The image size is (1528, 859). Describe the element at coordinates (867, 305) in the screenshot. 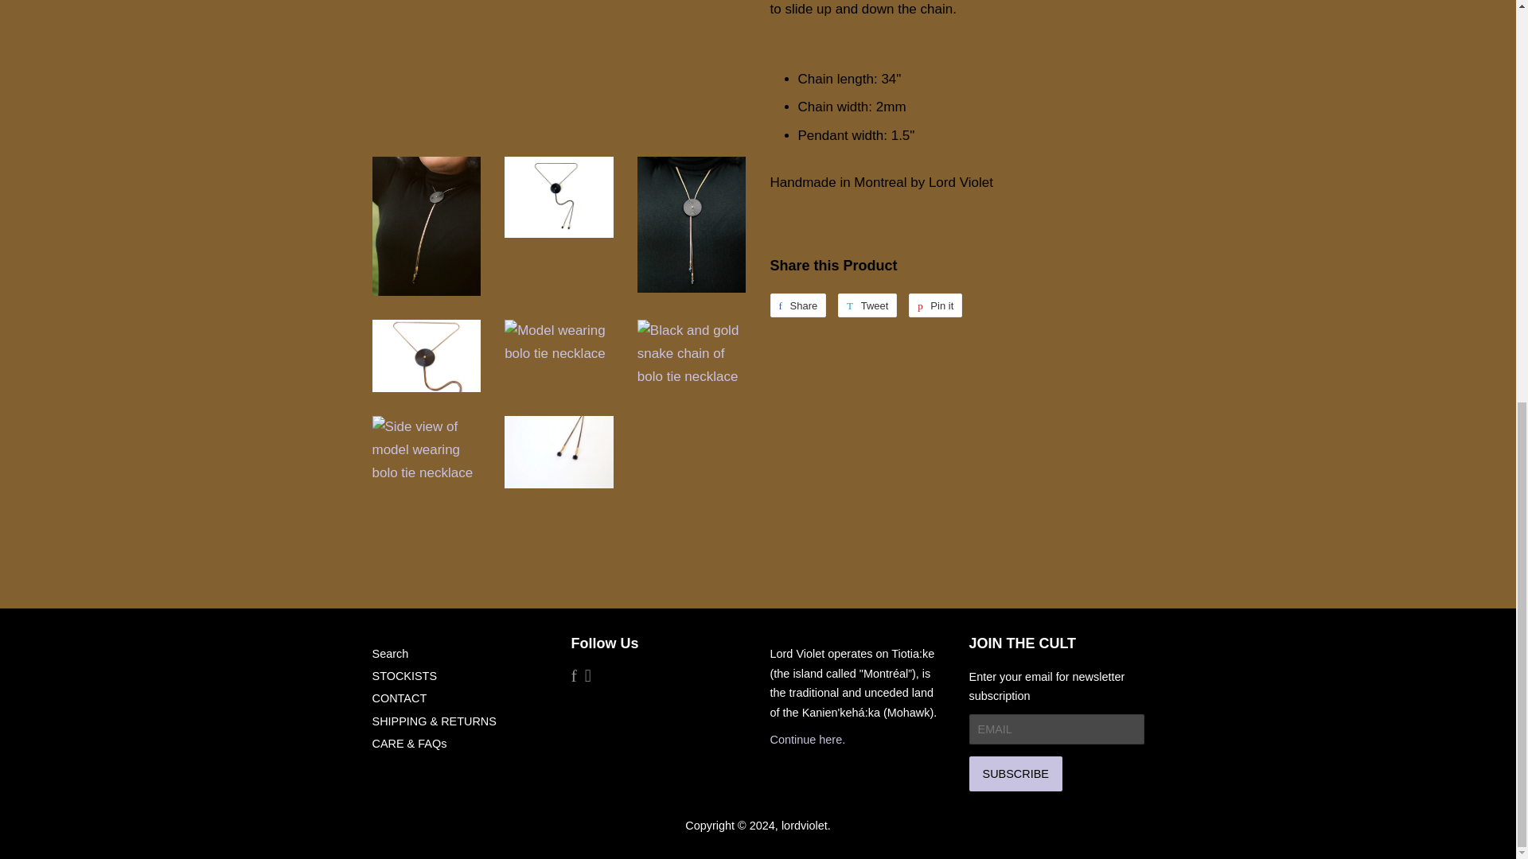

I see `Tweet on Twitter` at that location.